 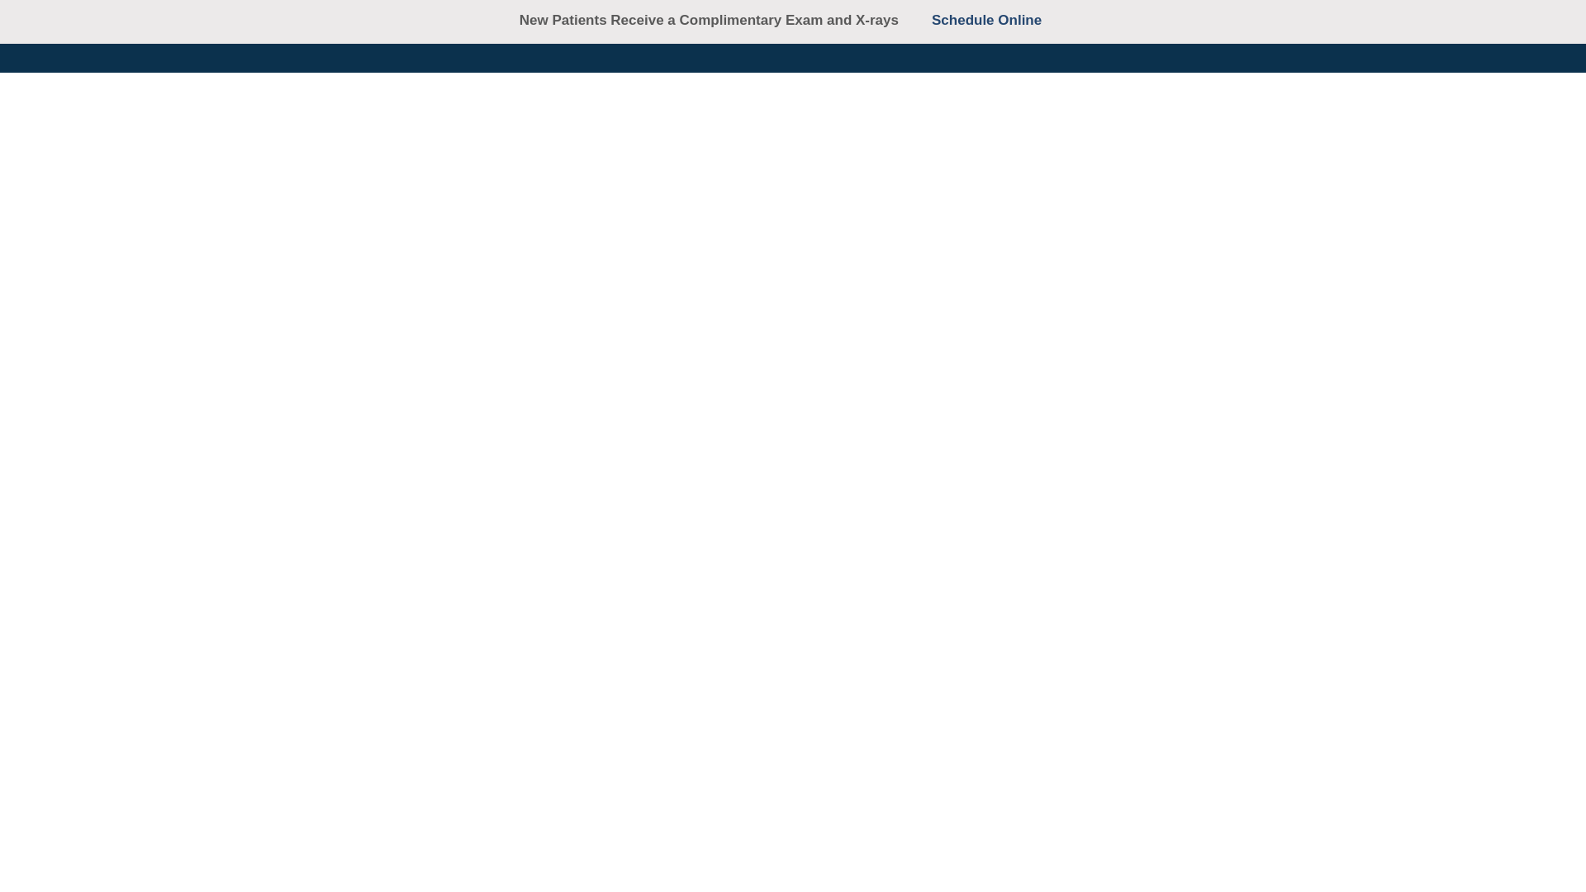 I want to click on Schedule Online, so click(x=900, y=36).